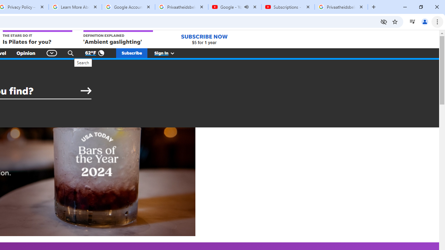 This screenshot has height=250, width=445. What do you see at coordinates (128, 7) in the screenshot?
I see `Google Account` at bounding box center [128, 7].